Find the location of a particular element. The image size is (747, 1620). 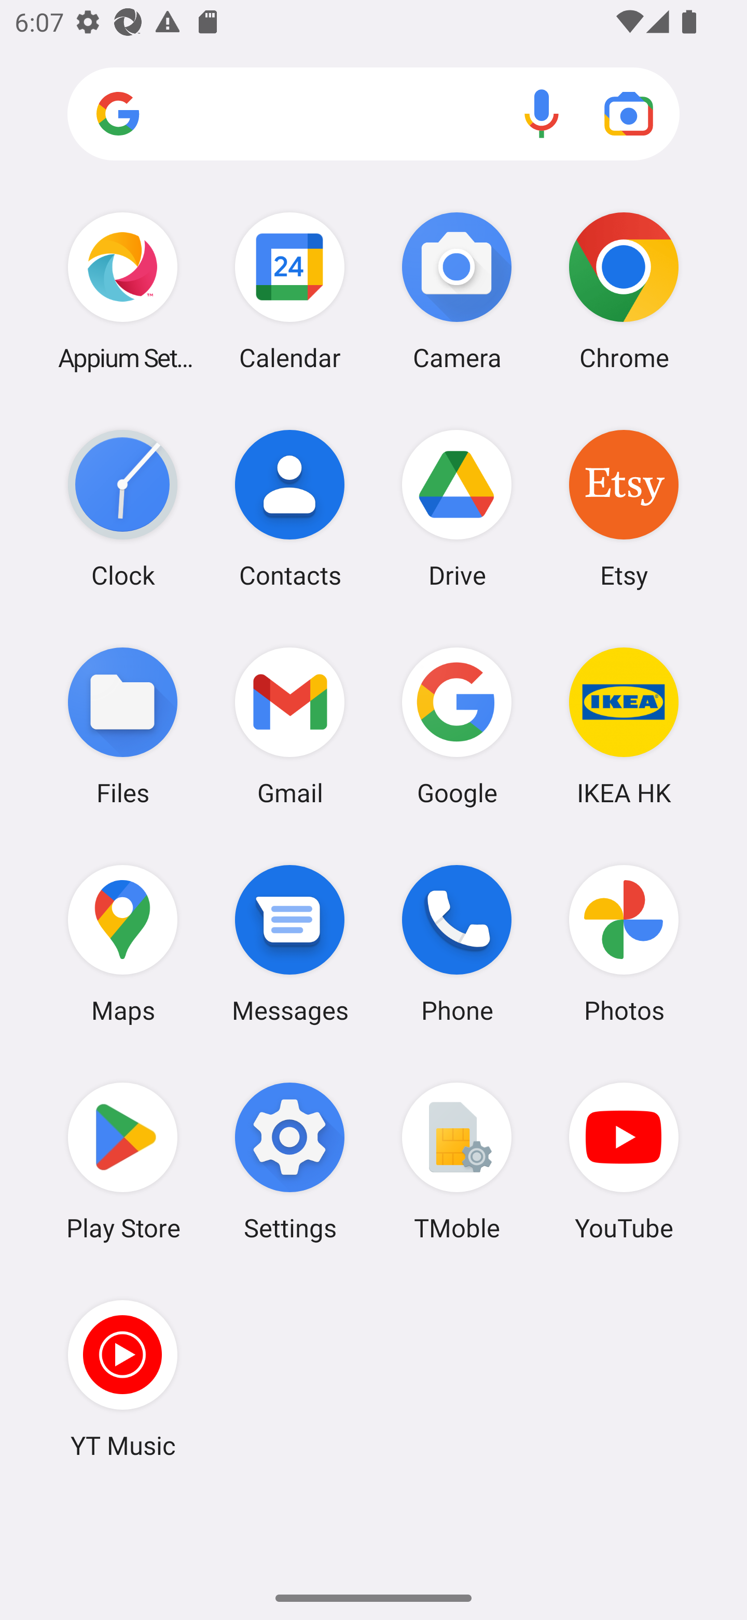

YT Music is located at coordinates (122, 1379).